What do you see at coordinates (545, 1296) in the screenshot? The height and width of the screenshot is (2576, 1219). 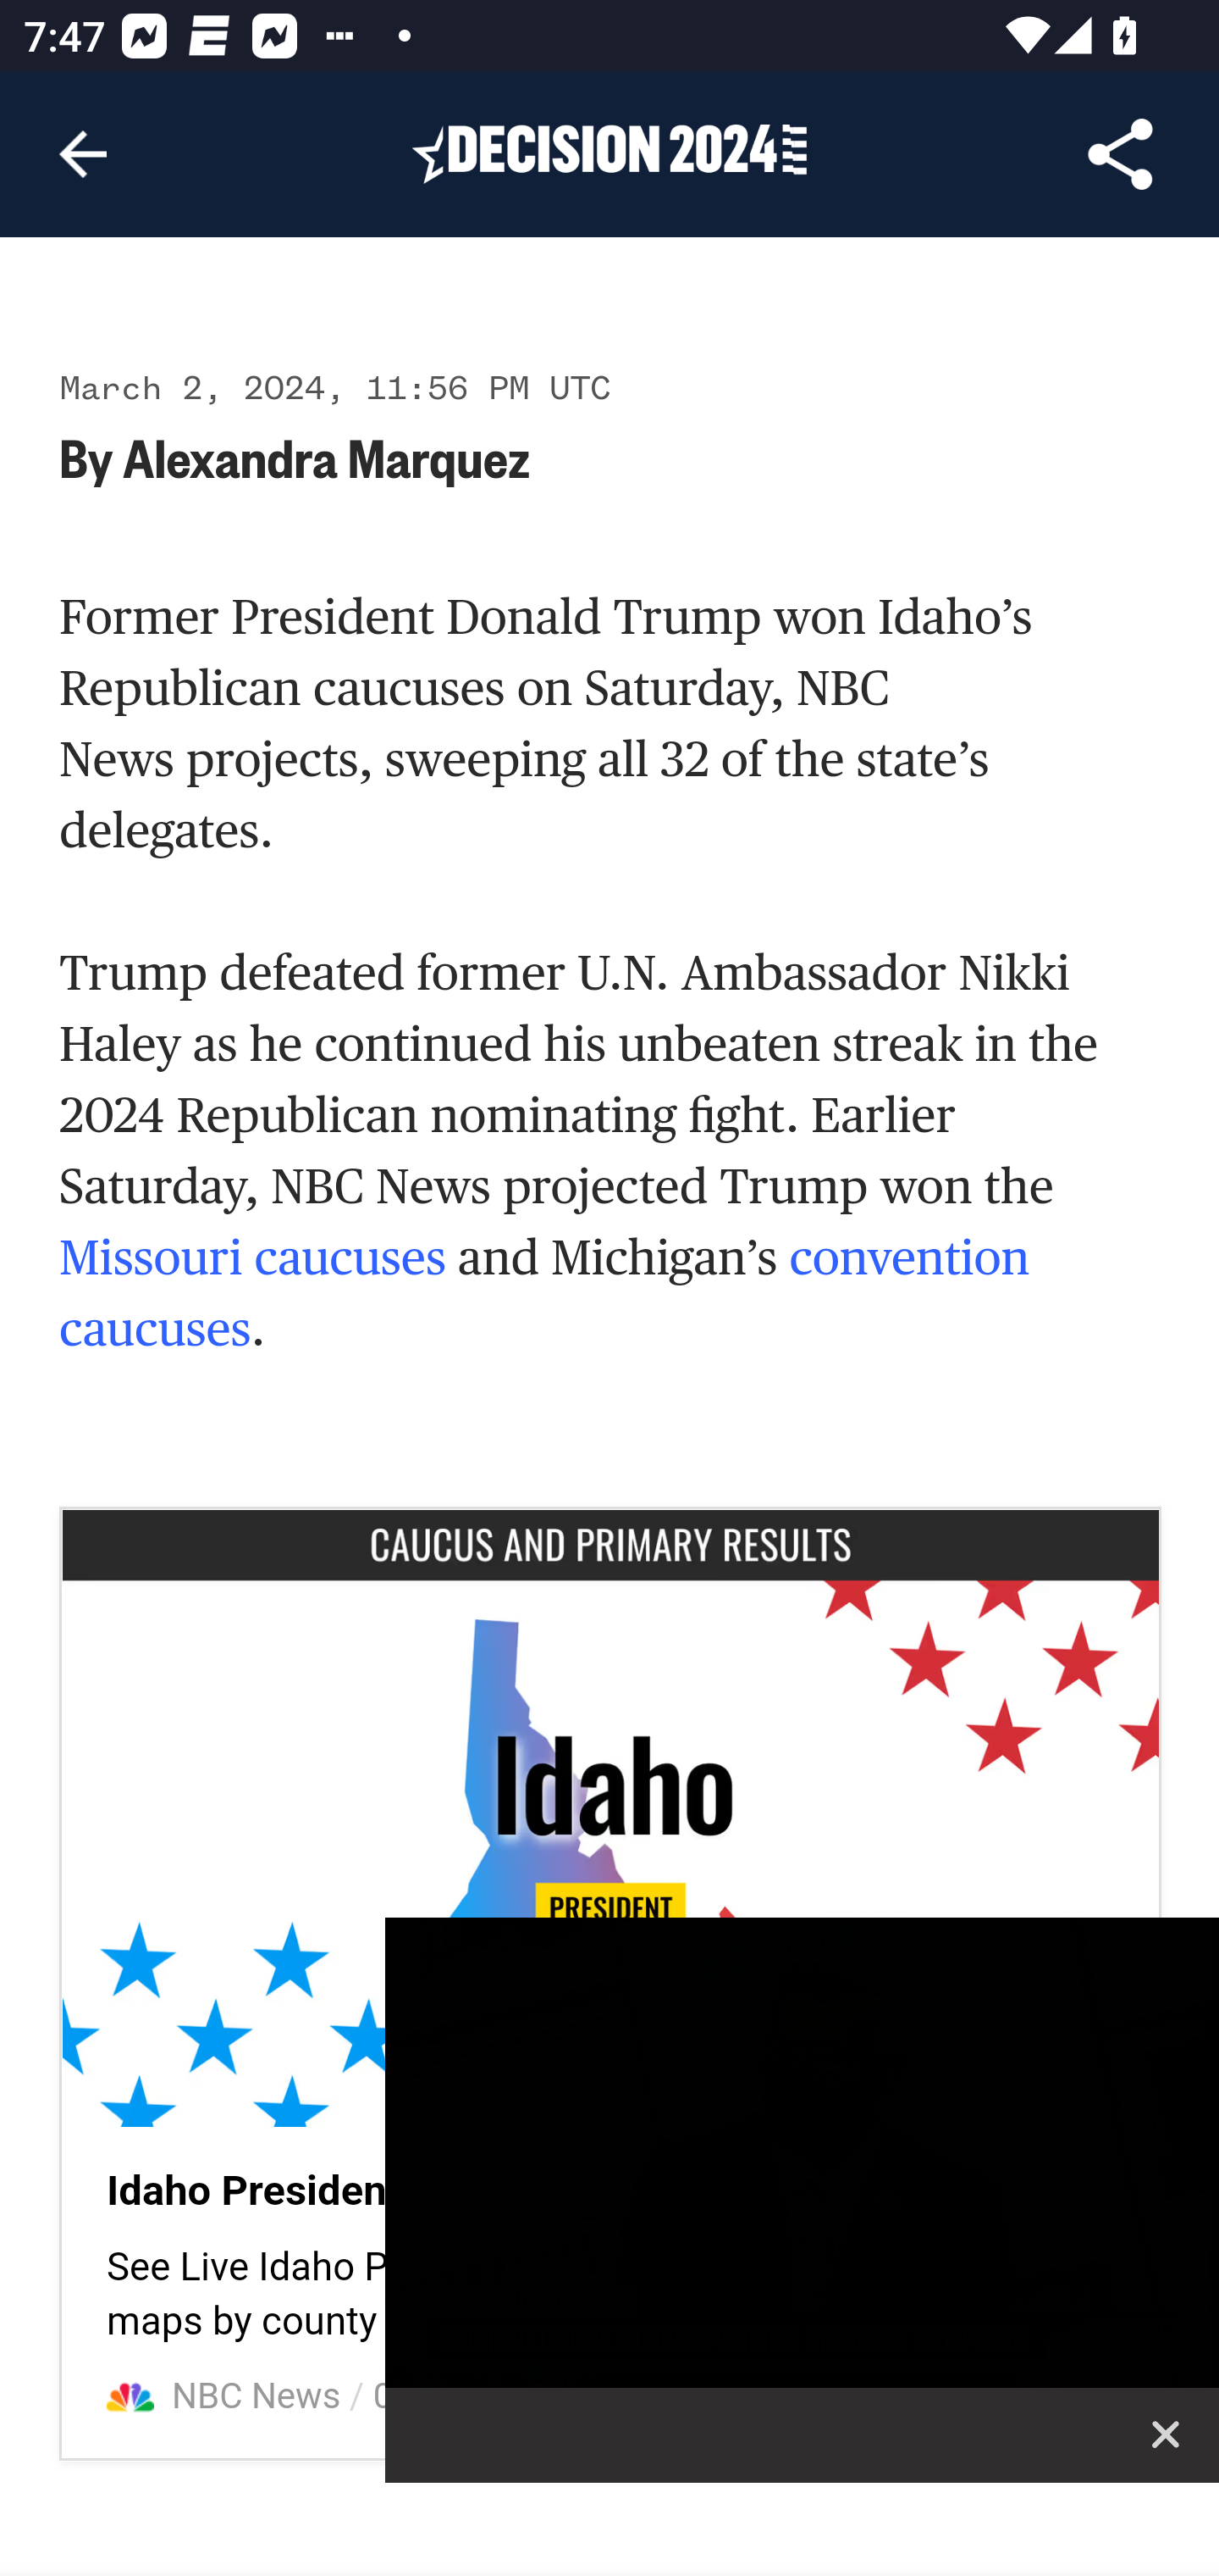 I see `convention caucuses` at bounding box center [545, 1296].